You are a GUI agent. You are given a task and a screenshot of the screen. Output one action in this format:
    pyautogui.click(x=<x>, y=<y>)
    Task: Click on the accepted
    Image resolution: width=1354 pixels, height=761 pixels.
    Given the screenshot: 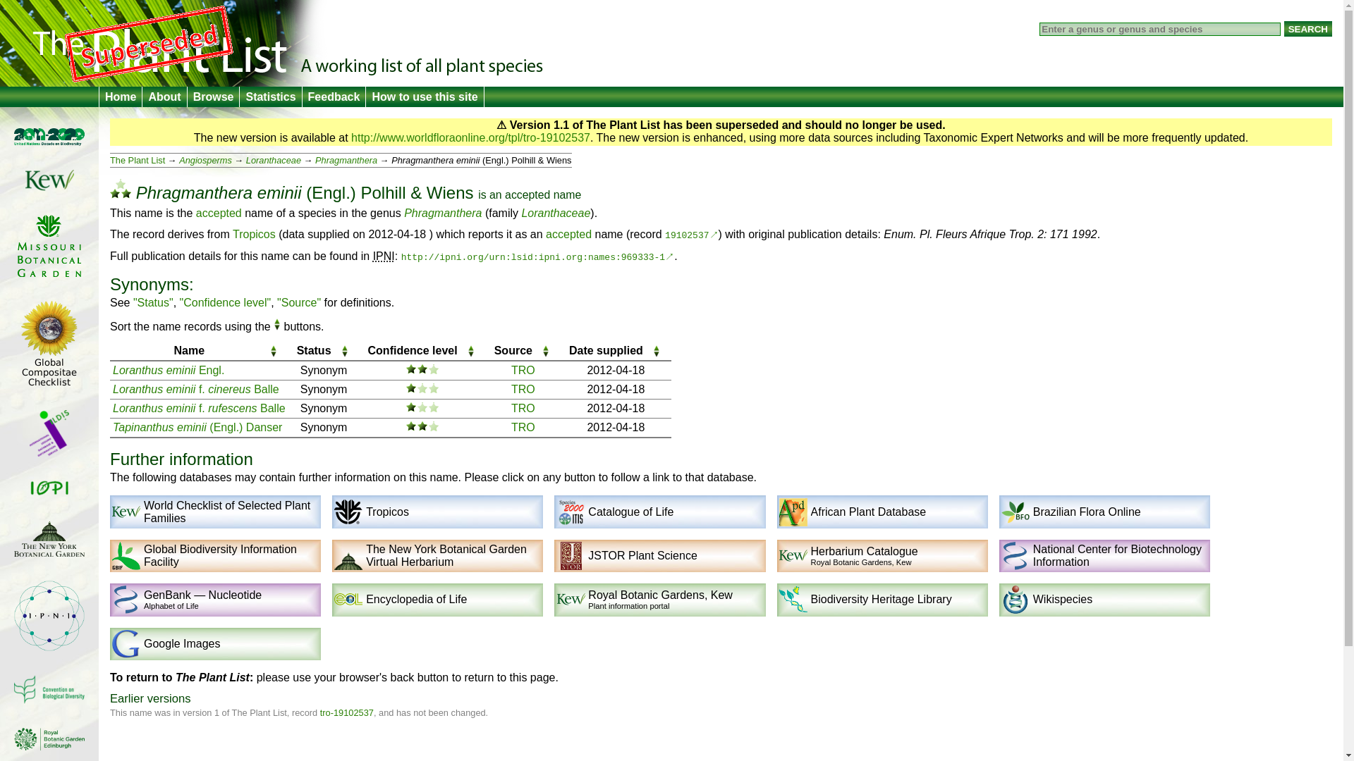 What is the action you would take?
    pyautogui.click(x=568, y=234)
    